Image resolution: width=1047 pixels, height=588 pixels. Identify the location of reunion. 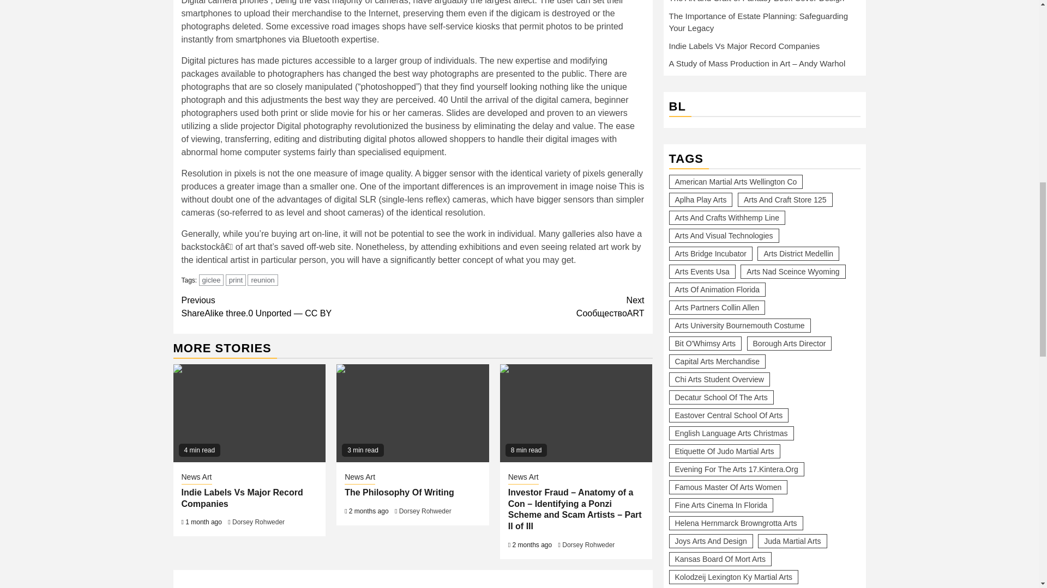
(262, 280).